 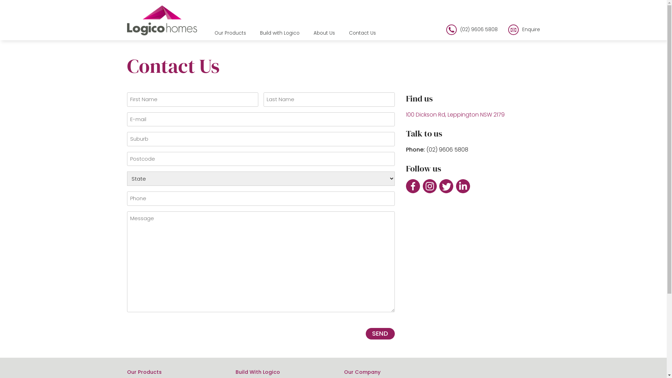 I want to click on (02) 9606 5808, so click(x=472, y=30).